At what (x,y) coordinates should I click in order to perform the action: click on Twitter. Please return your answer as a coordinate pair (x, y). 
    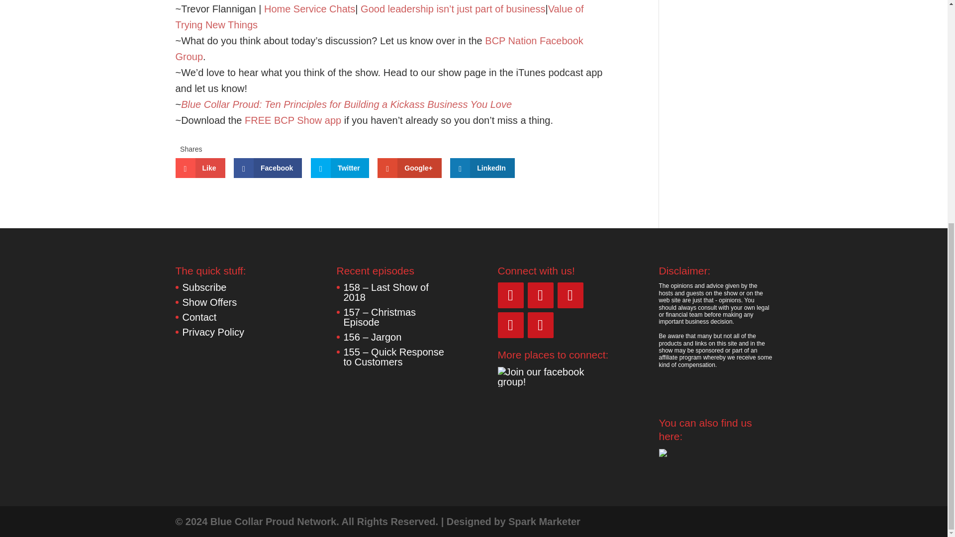
    Looking at the image, I should click on (540, 295).